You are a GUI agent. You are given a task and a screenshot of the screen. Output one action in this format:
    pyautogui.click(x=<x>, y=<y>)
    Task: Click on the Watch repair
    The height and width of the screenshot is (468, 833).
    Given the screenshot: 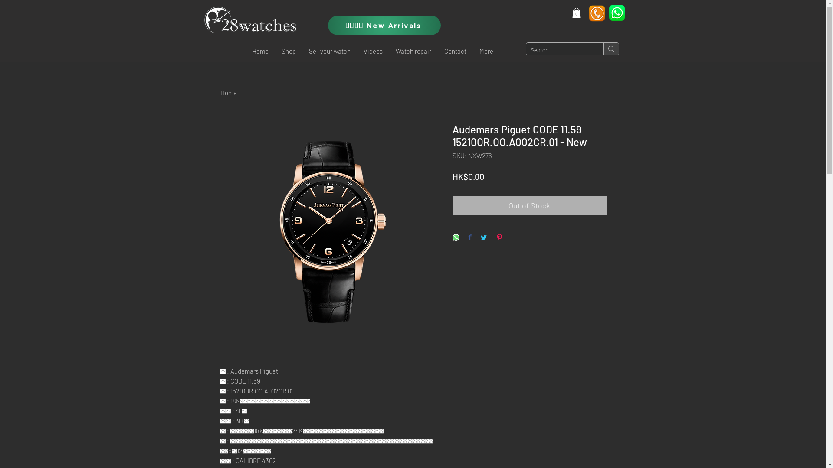 What is the action you would take?
    pyautogui.click(x=413, y=51)
    